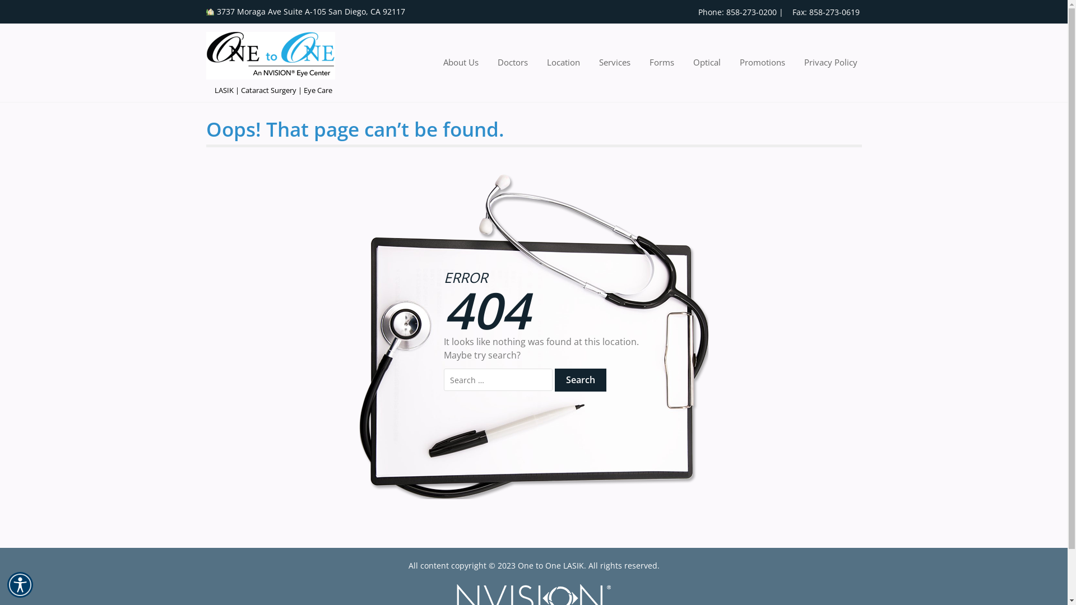 The height and width of the screenshot is (605, 1076). Describe the element at coordinates (513, 63) in the screenshot. I see `Doctors` at that location.